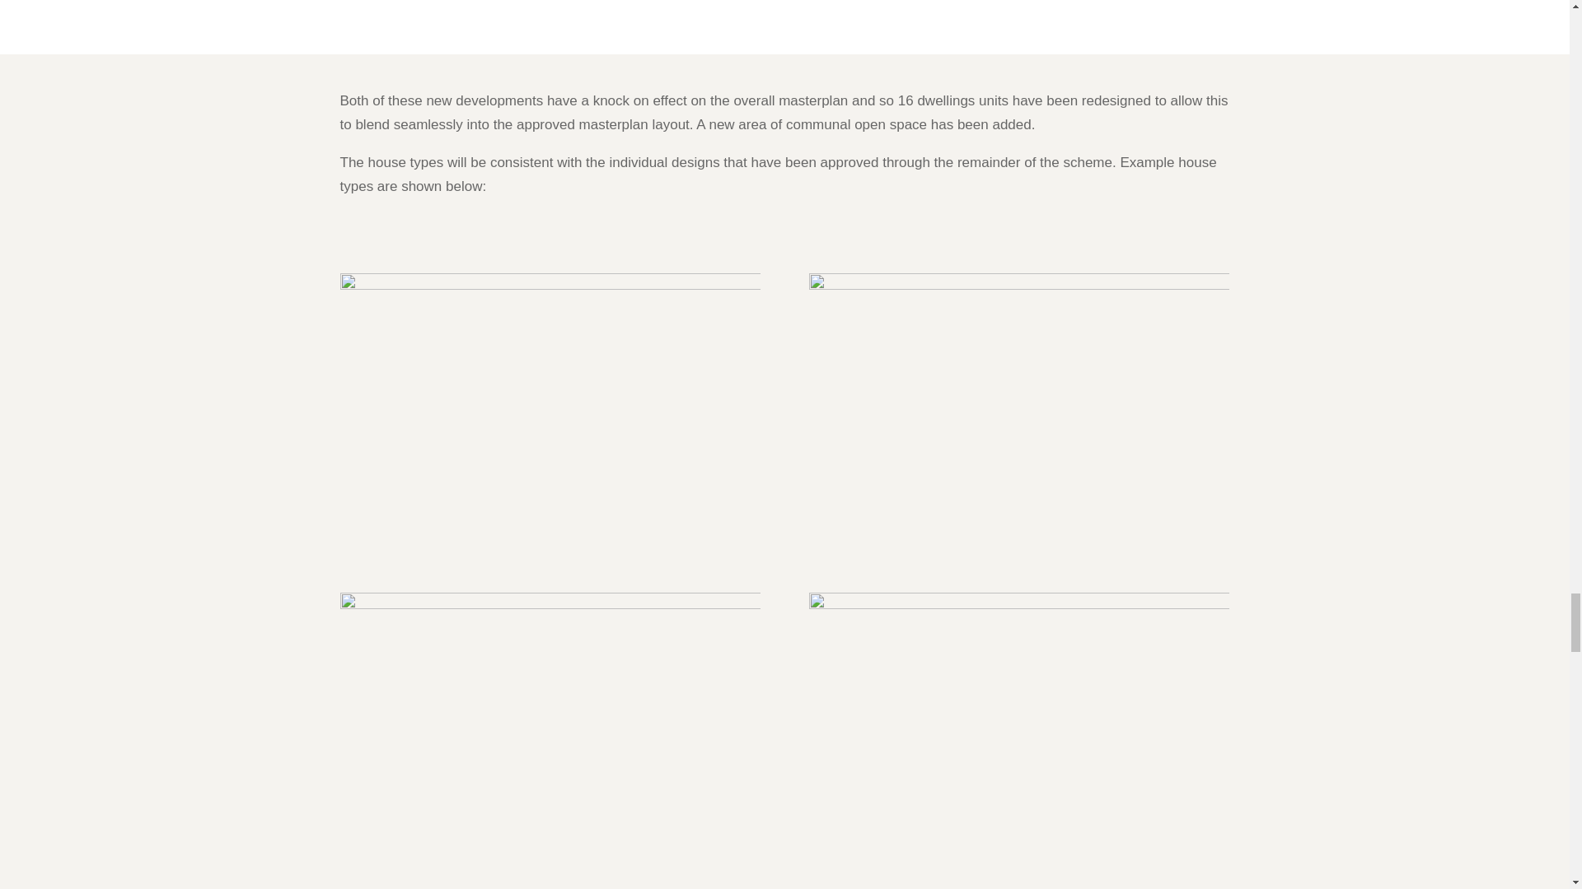 The width and height of the screenshot is (1582, 889). Describe the element at coordinates (549, 739) in the screenshot. I see `M16 3 Block Elevations 005` at that location.